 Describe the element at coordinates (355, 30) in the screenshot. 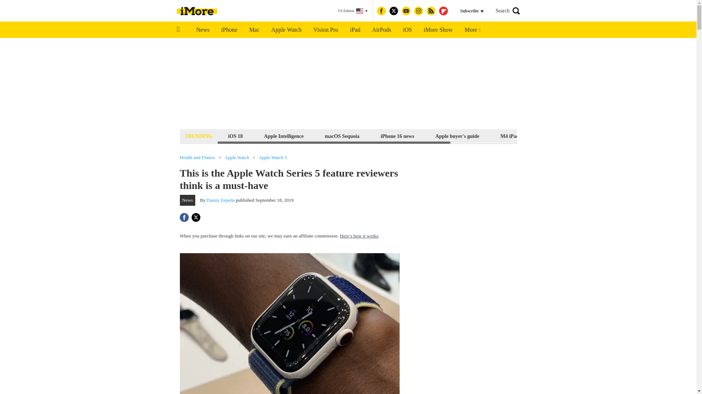

I see `iPad` at that location.